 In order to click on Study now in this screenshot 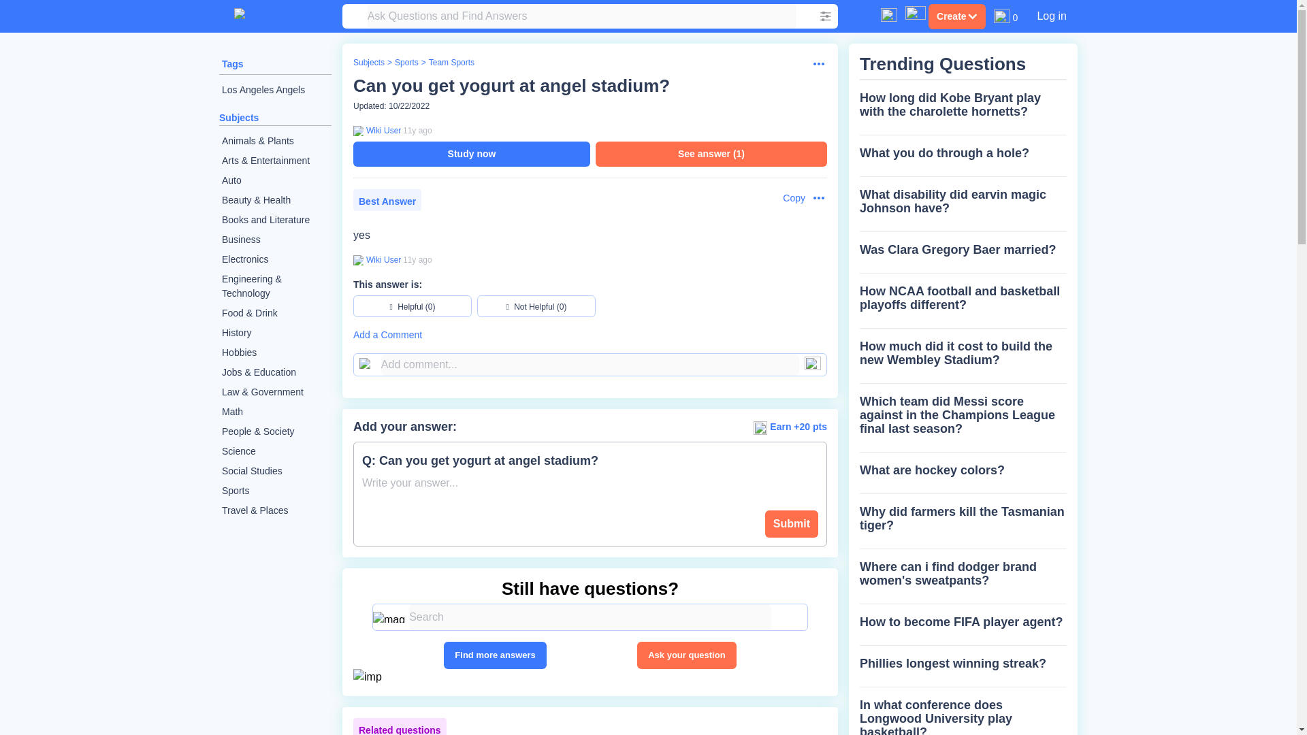, I will do `click(471, 154)`.